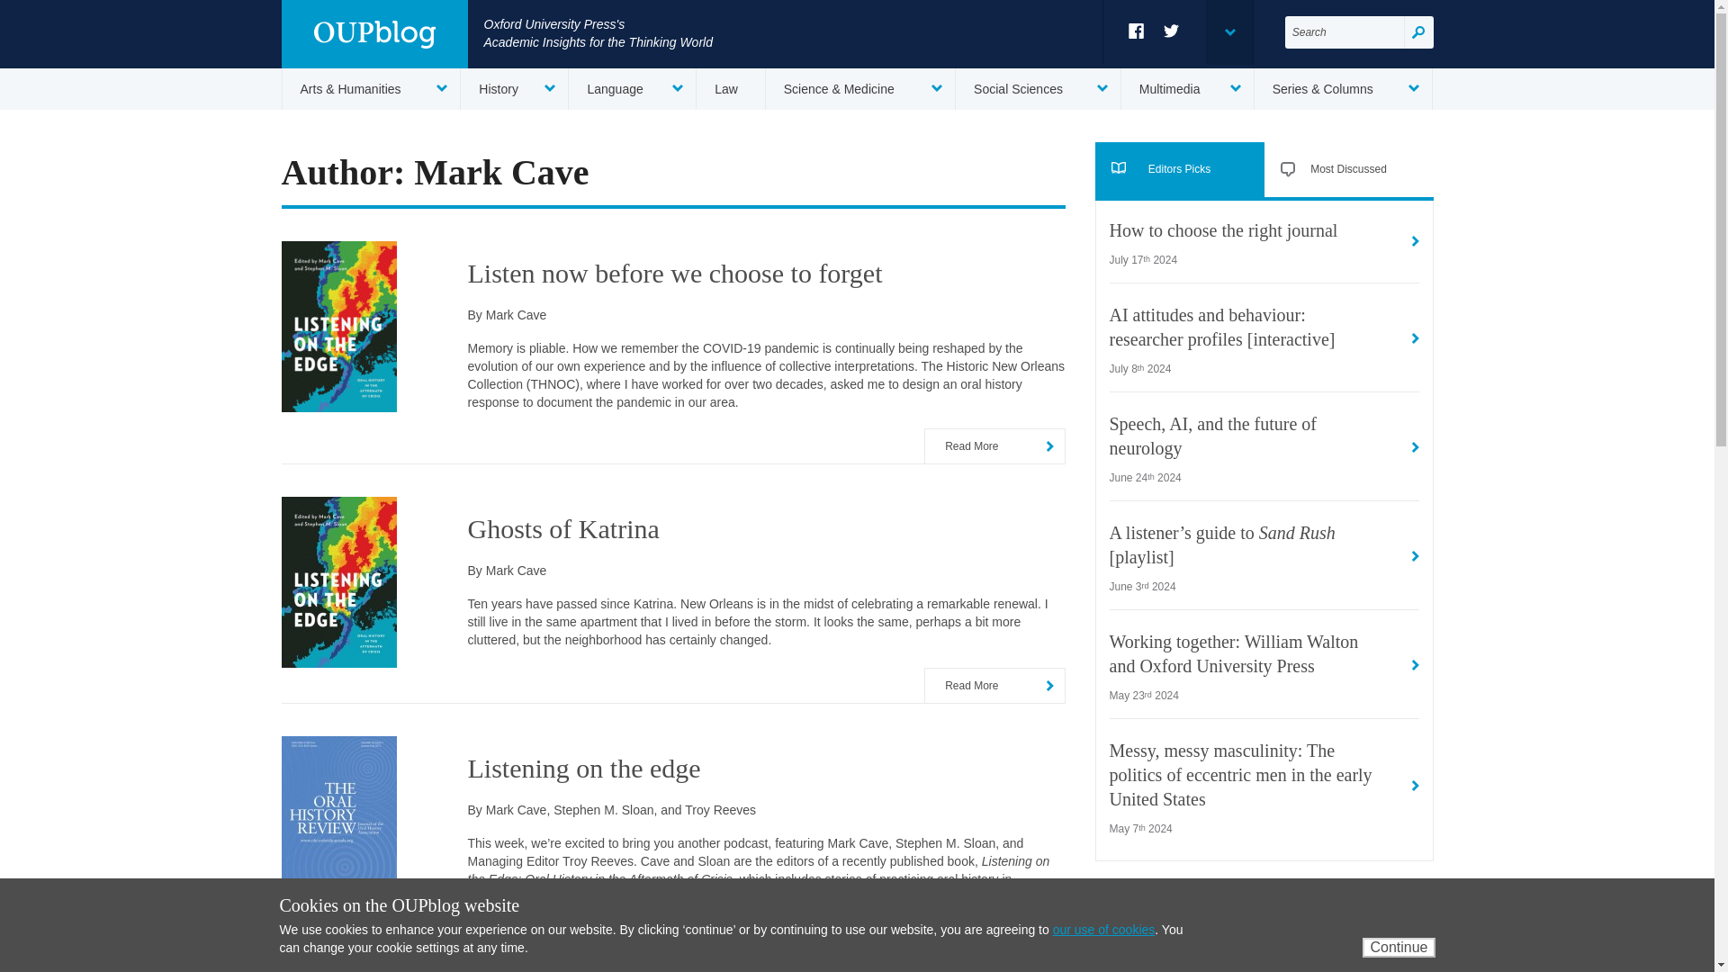 This screenshot has width=1728, height=972. What do you see at coordinates (1345, 32) in the screenshot?
I see `Search for:` at bounding box center [1345, 32].